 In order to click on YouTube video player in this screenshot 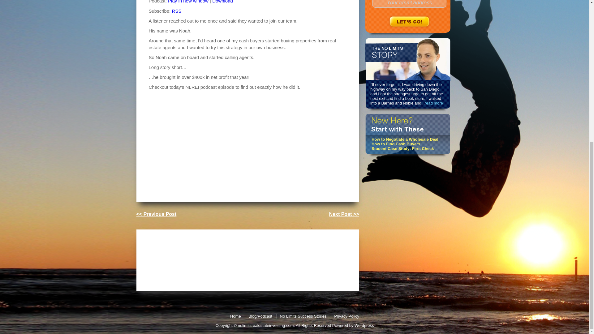, I will do `click(235, 142)`.